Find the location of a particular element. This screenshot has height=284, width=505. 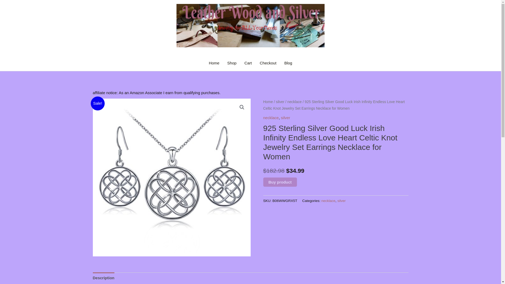

Description is located at coordinates (103, 278).